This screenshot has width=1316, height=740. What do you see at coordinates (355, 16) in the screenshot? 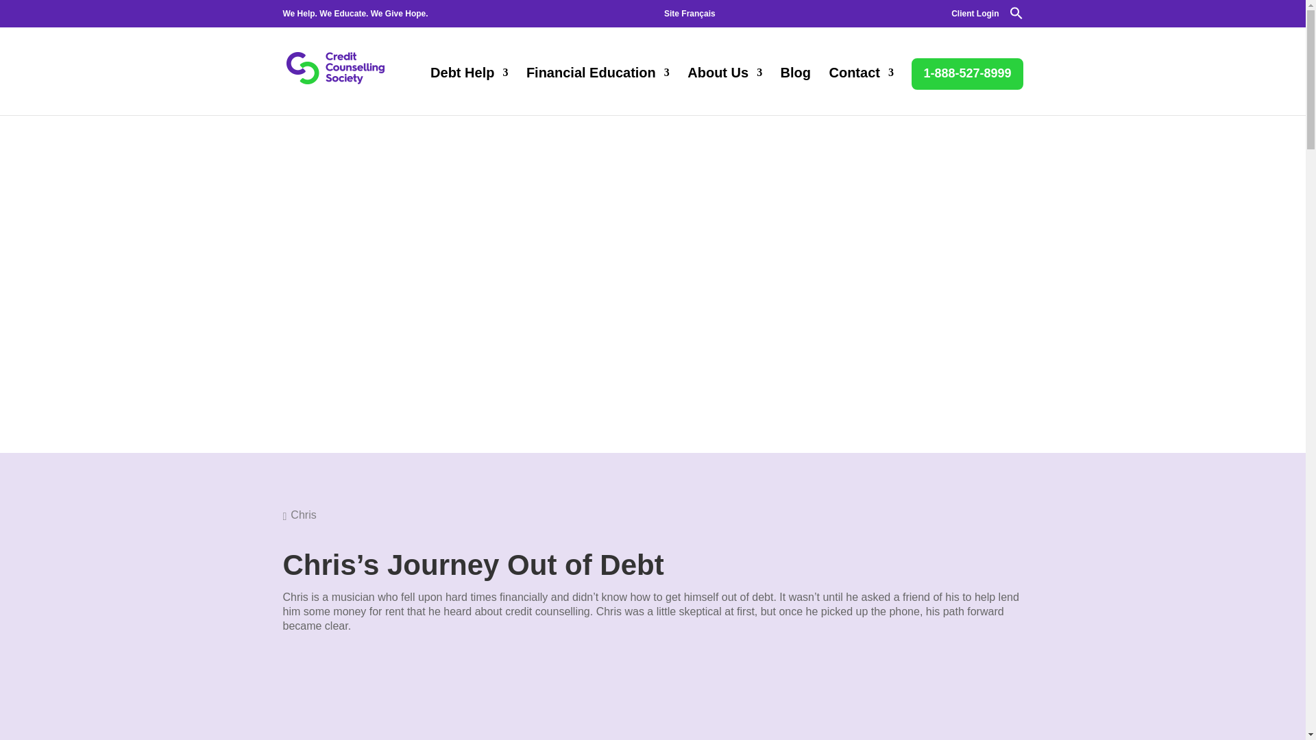
I see `We Help. We Educate. We Give Hope.` at bounding box center [355, 16].